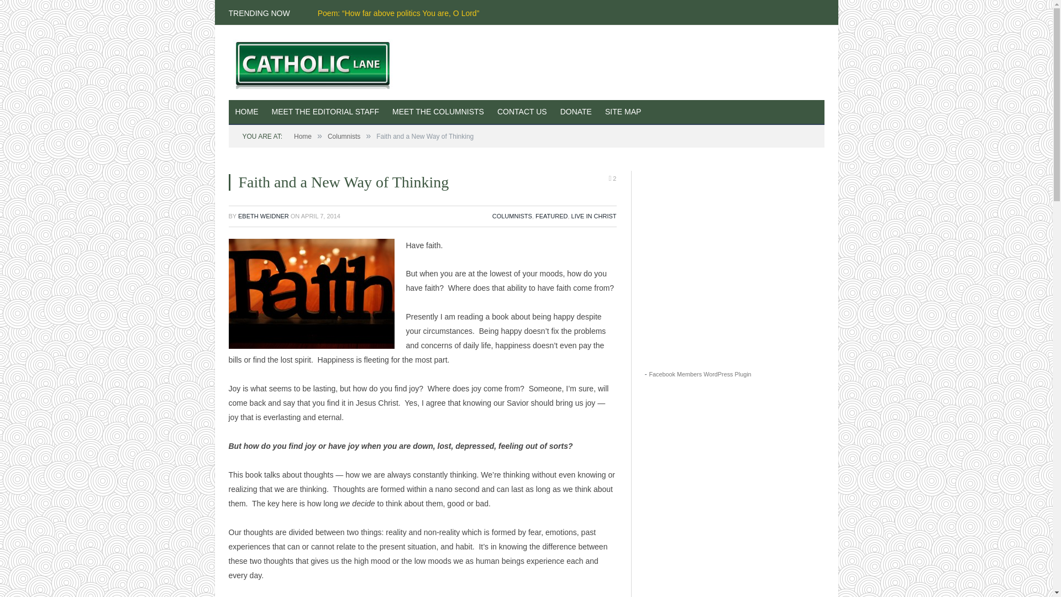 The height and width of the screenshot is (597, 1061). Describe the element at coordinates (325, 112) in the screenshot. I see `Editors` at that location.